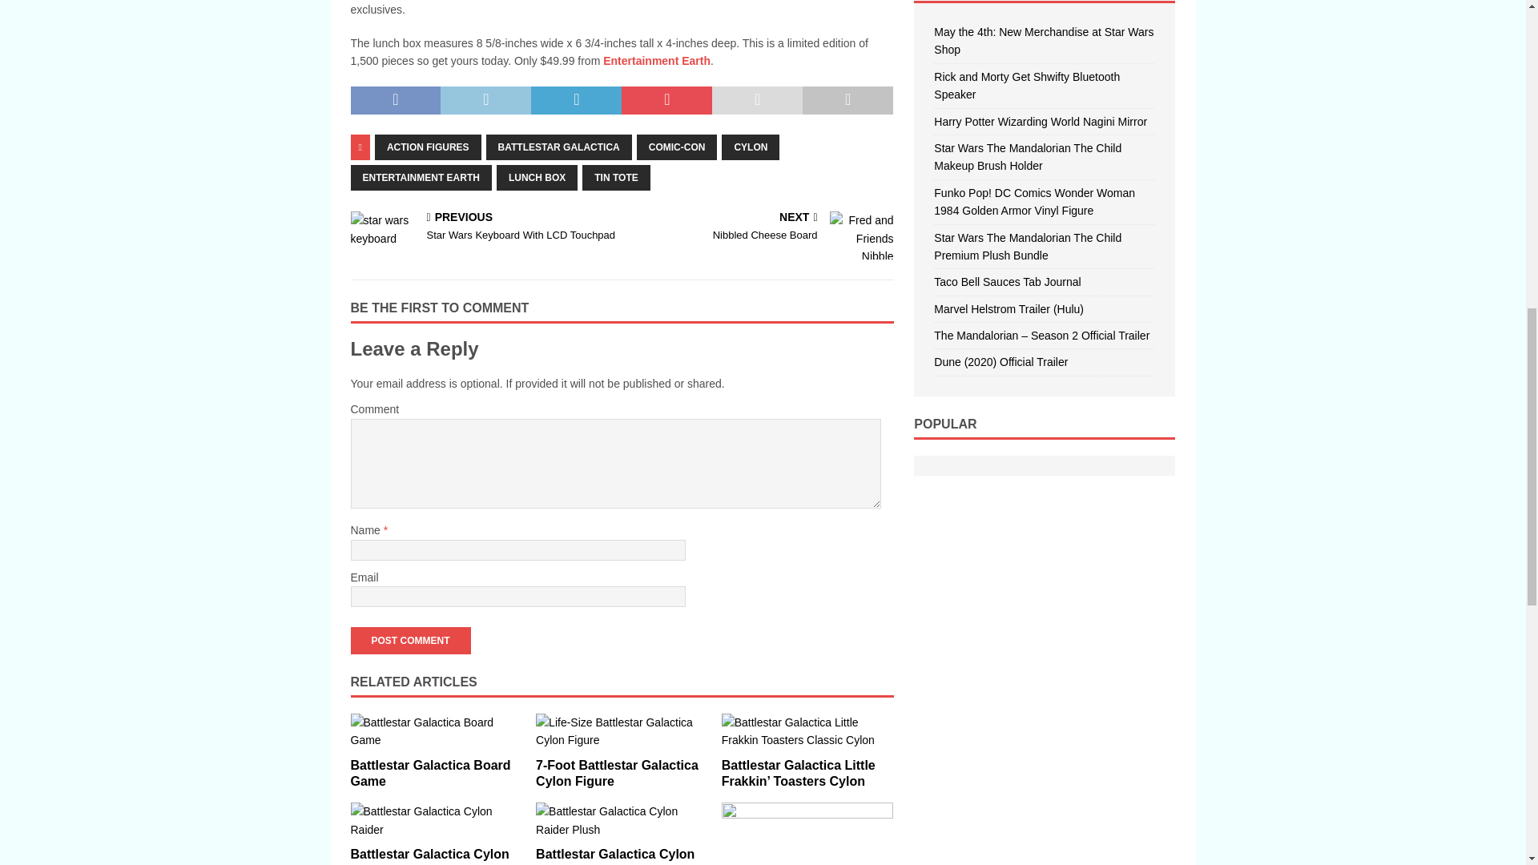  What do you see at coordinates (559, 147) in the screenshot?
I see `BATTLESTAR GALACTICA` at bounding box center [559, 147].